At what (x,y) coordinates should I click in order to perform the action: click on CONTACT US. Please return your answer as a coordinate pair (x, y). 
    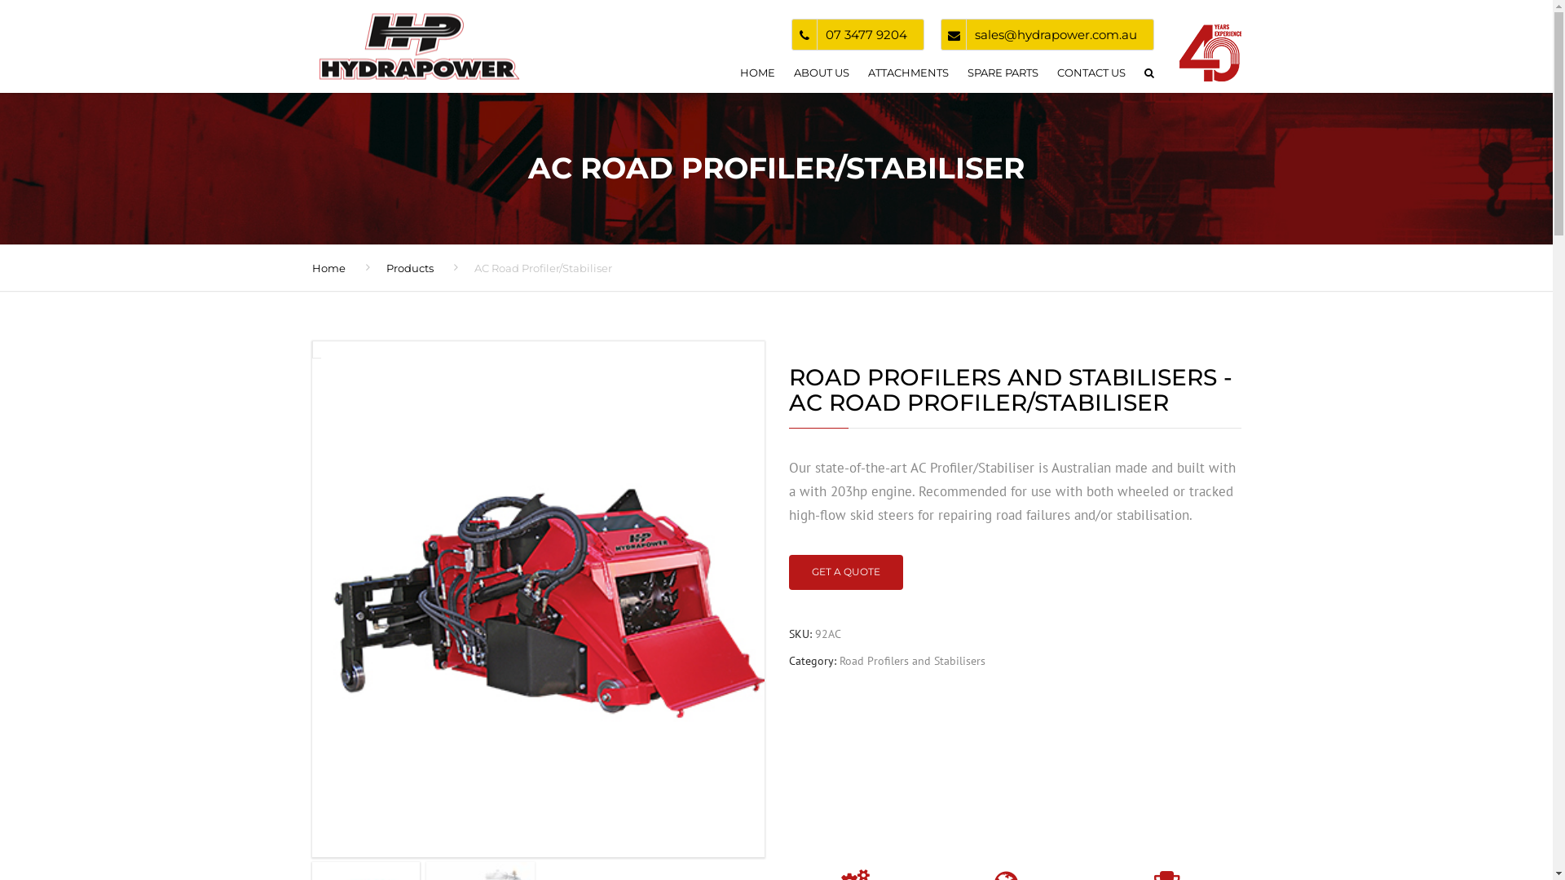
    Looking at the image, I should click on (1091, 77).